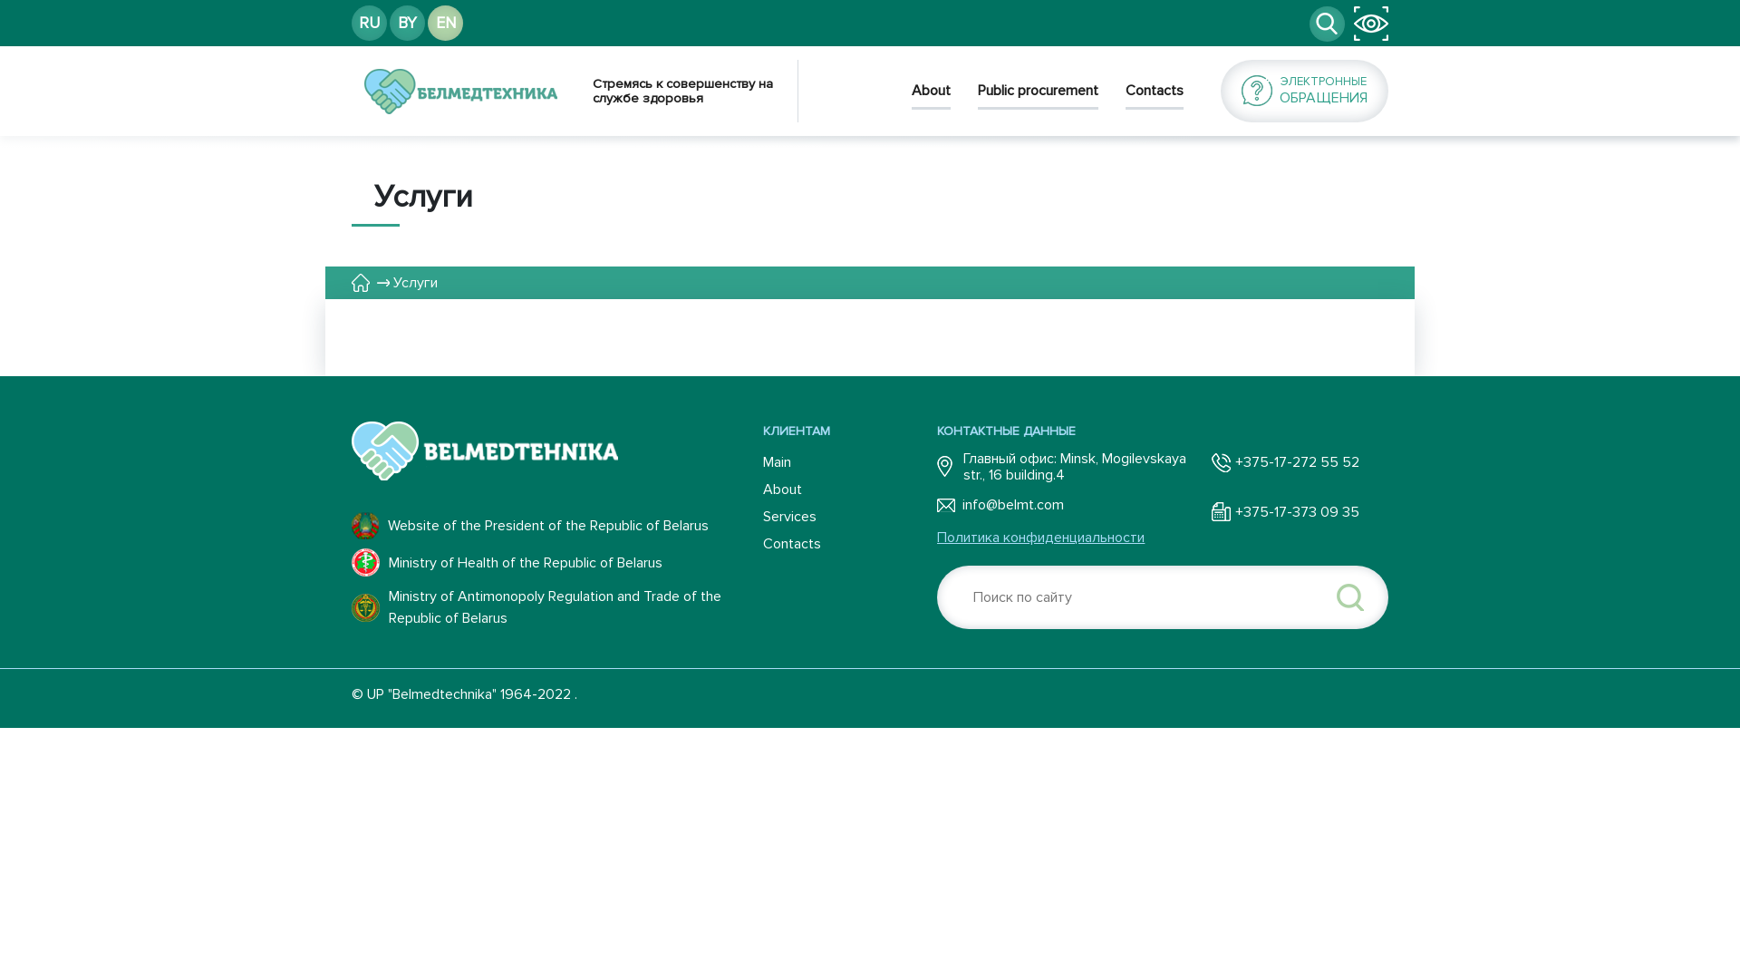 This screenshot has width=1740, height=979. I want to click on Contacts, so click(850, 544).